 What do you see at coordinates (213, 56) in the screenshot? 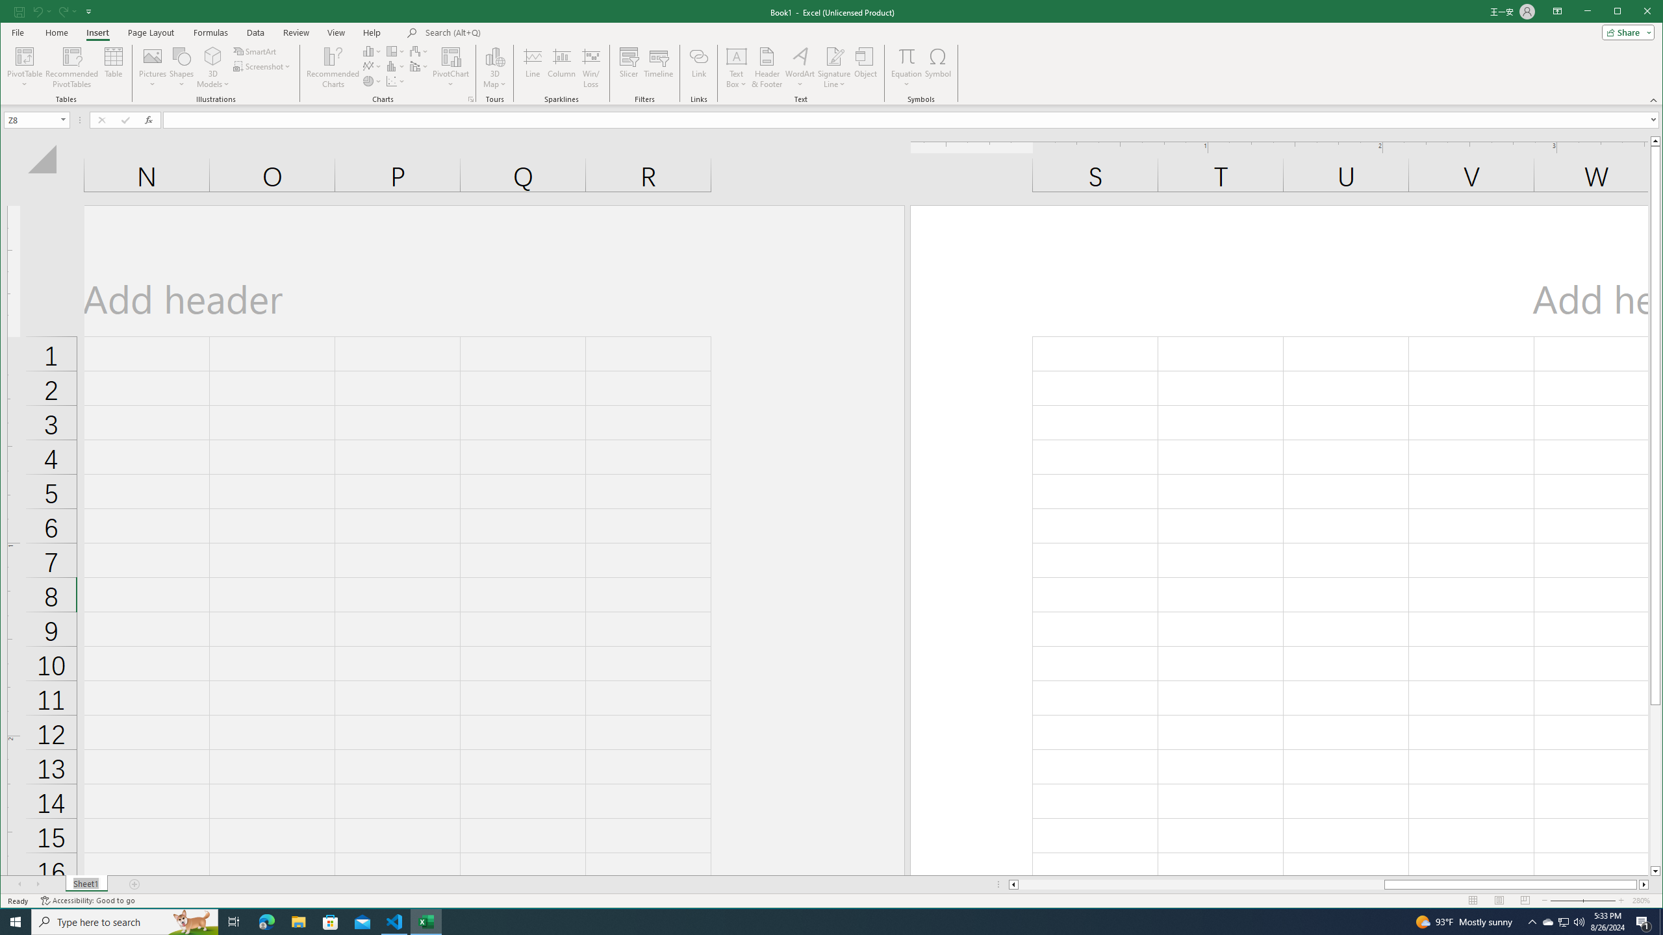
I see `3D Models` at bounding box center [213, 56].